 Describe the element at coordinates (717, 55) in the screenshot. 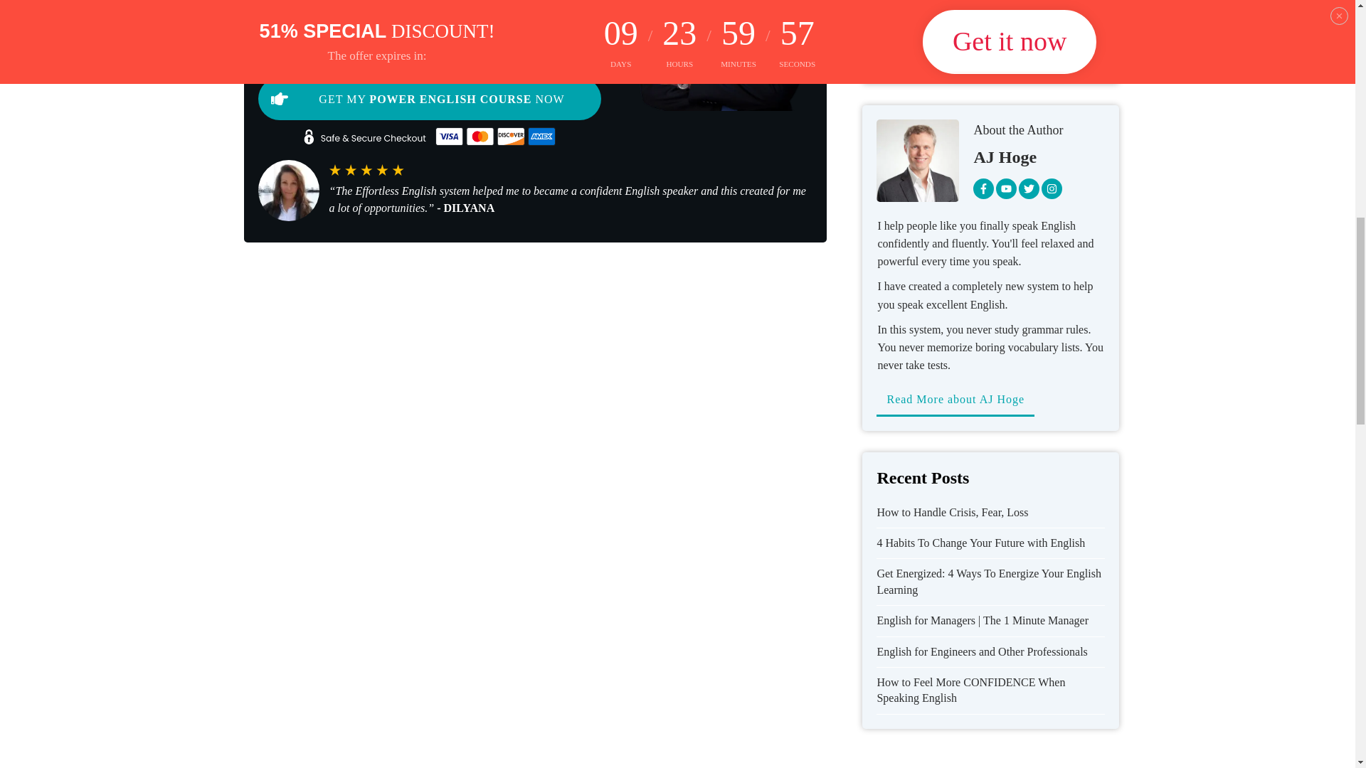

I see `checkout-aj` at that location.